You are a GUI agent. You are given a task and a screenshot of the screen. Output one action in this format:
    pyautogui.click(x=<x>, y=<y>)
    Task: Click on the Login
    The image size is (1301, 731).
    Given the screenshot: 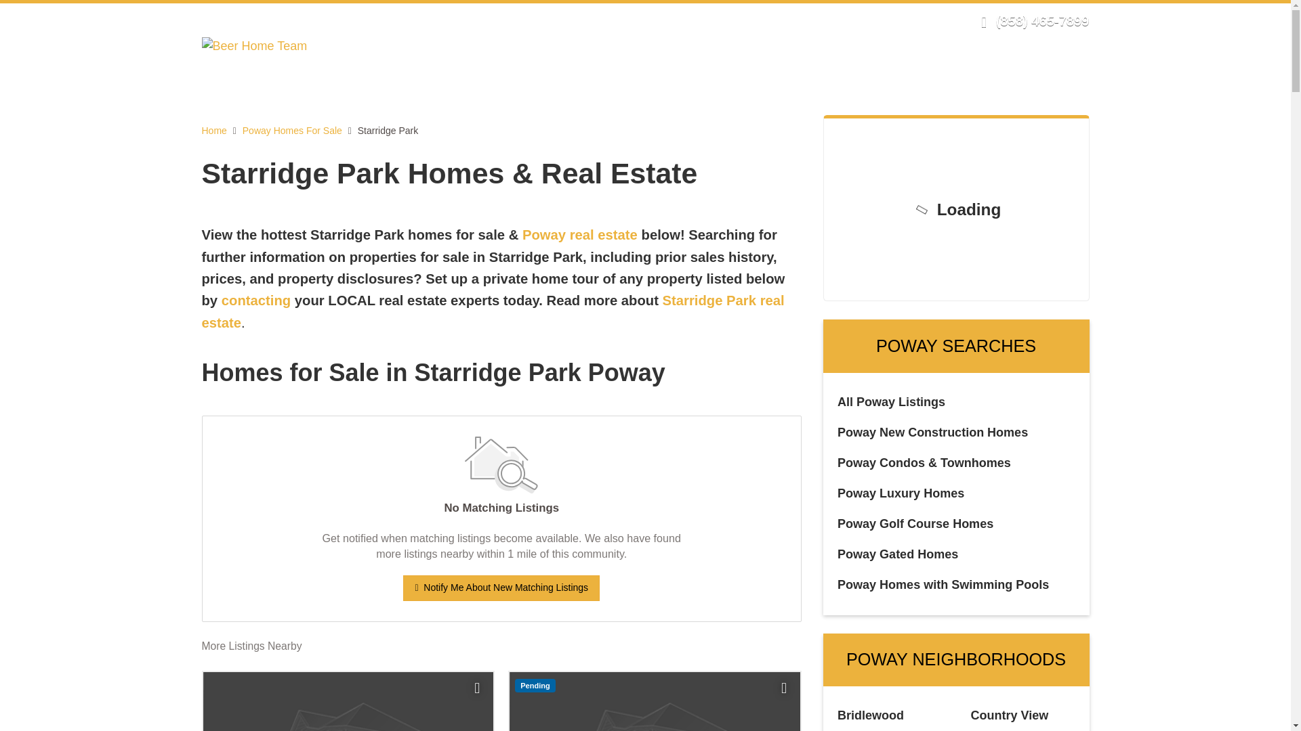 What is the action you would take?
    pyautogui.click(x=808, y=20)
    